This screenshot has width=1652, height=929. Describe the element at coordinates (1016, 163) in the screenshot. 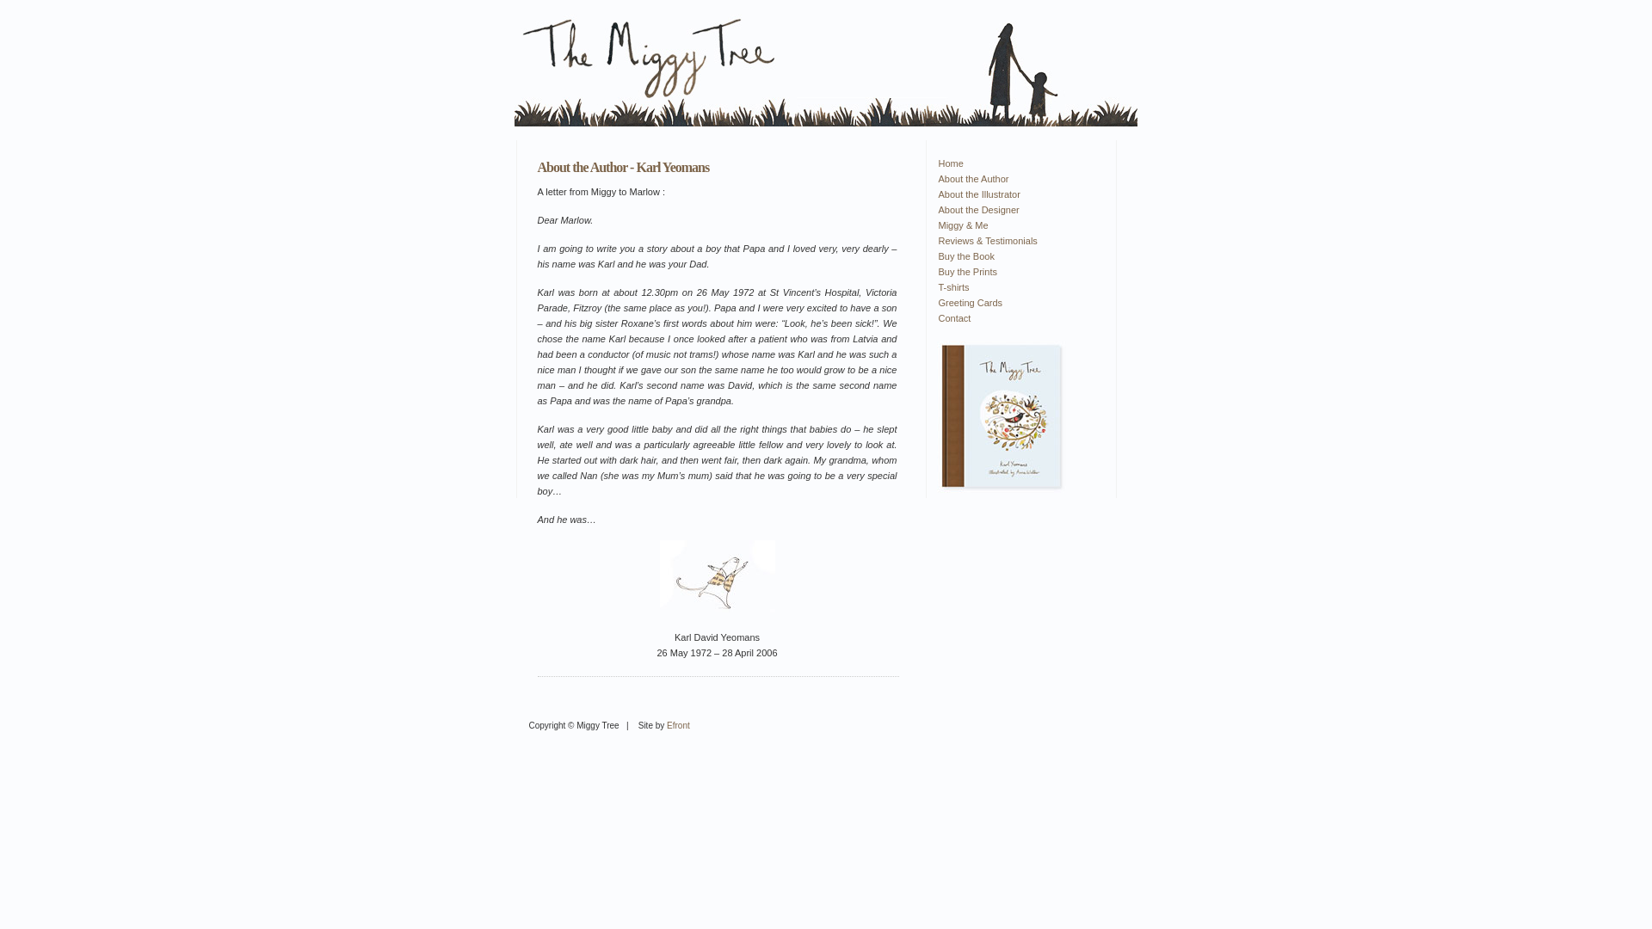

I see `Home` at that location.